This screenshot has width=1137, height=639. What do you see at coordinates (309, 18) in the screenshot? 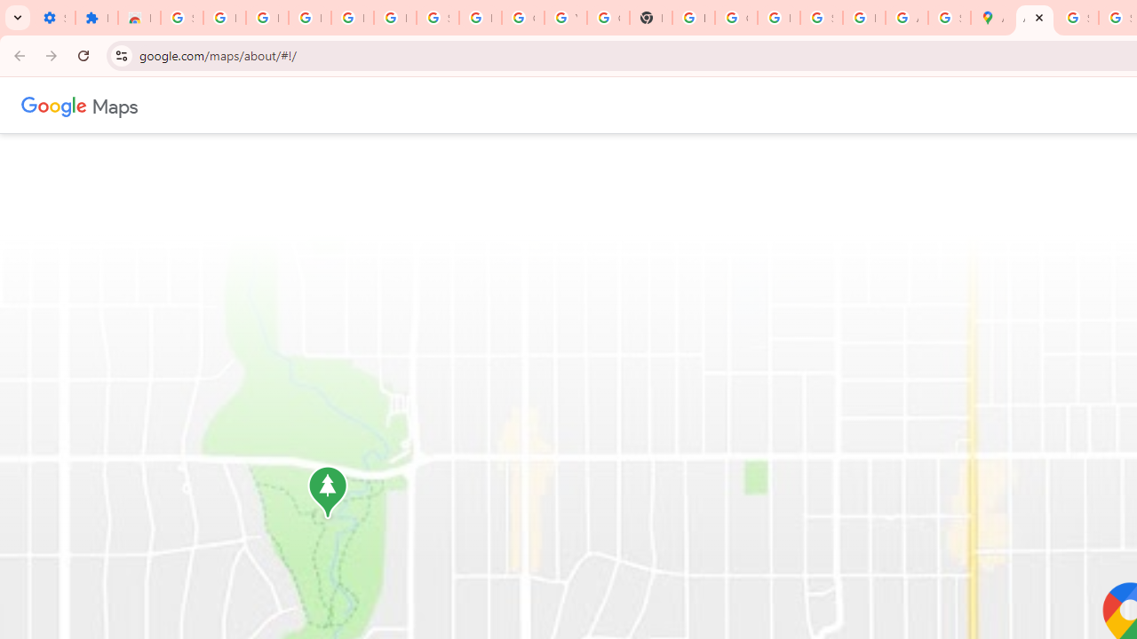
I see `Delete photos & videos - Computer - Google Photos Help` at bounding box center [309, 18].